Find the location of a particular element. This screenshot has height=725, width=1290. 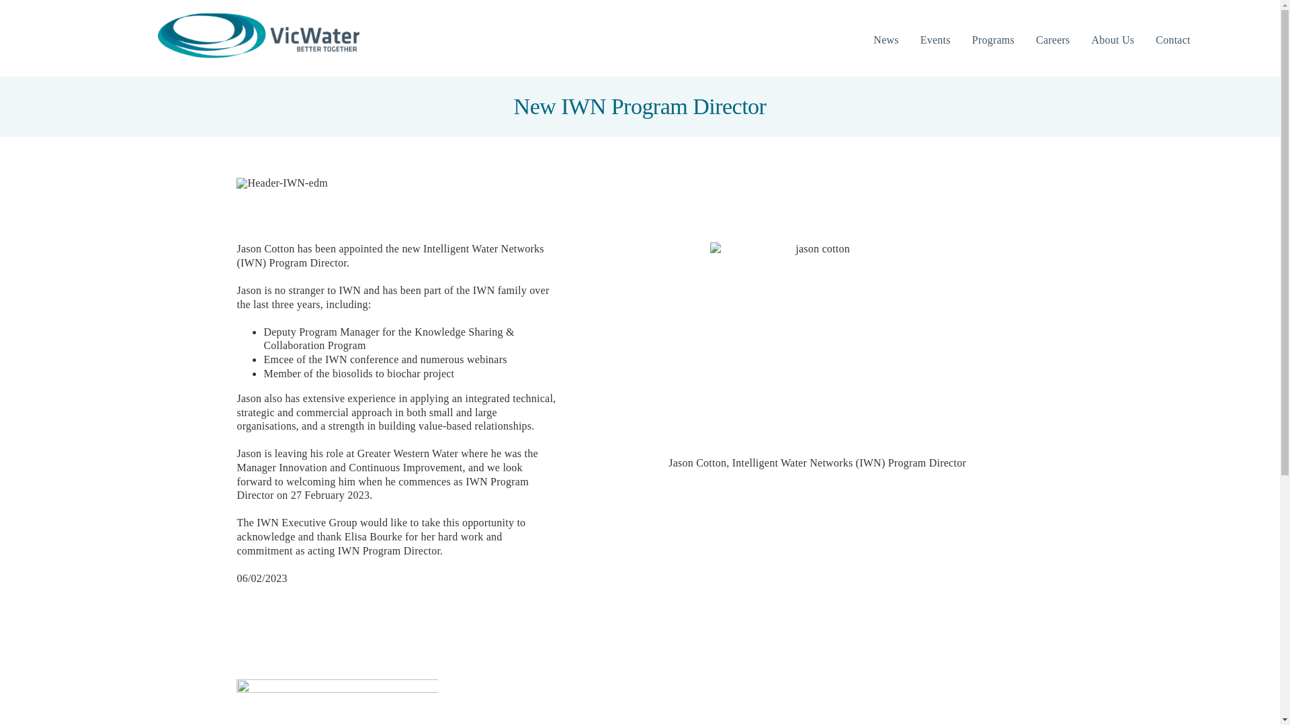

Careers is located at coordinates (1053, 40).